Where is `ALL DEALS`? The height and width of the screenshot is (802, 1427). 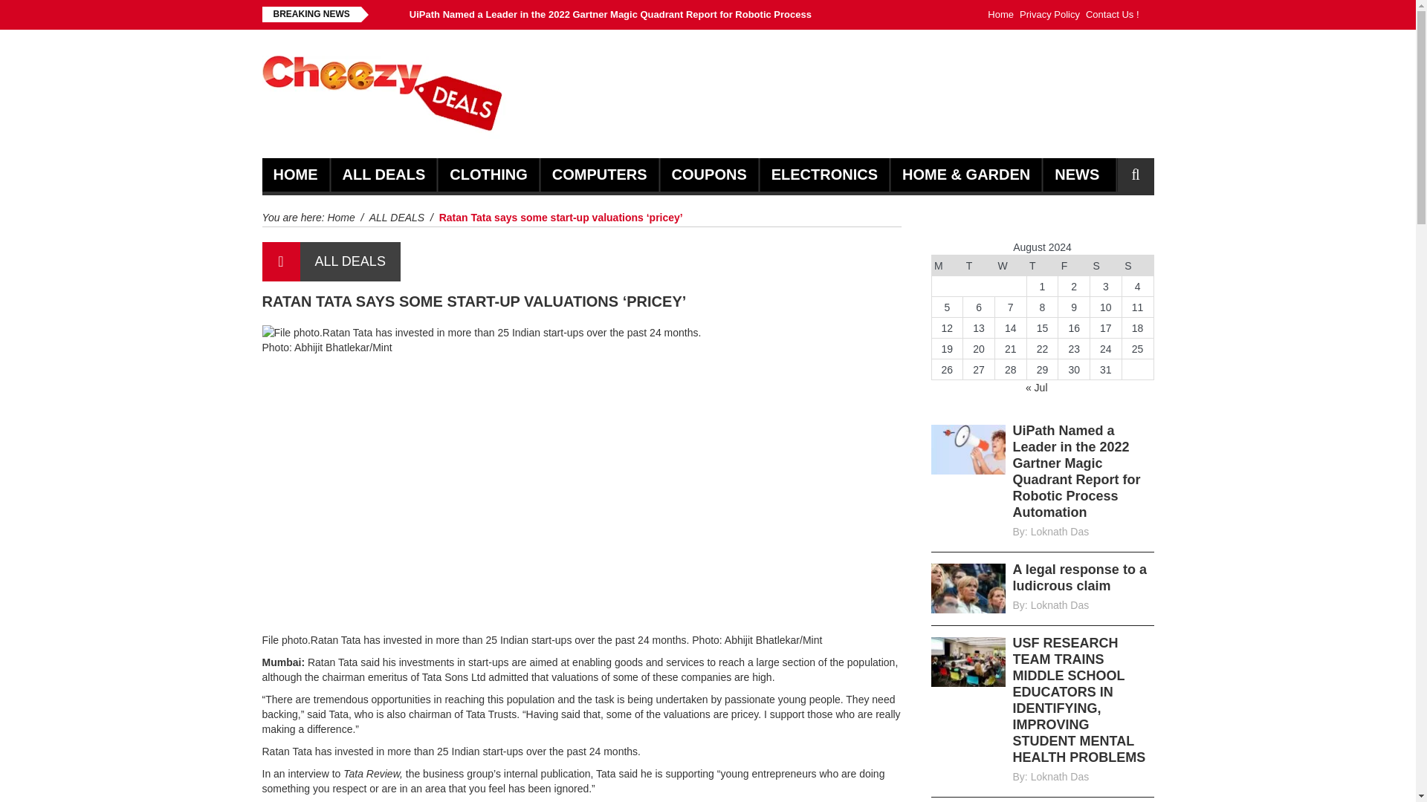
ALL DEALS is located at coordinates (397, 218).